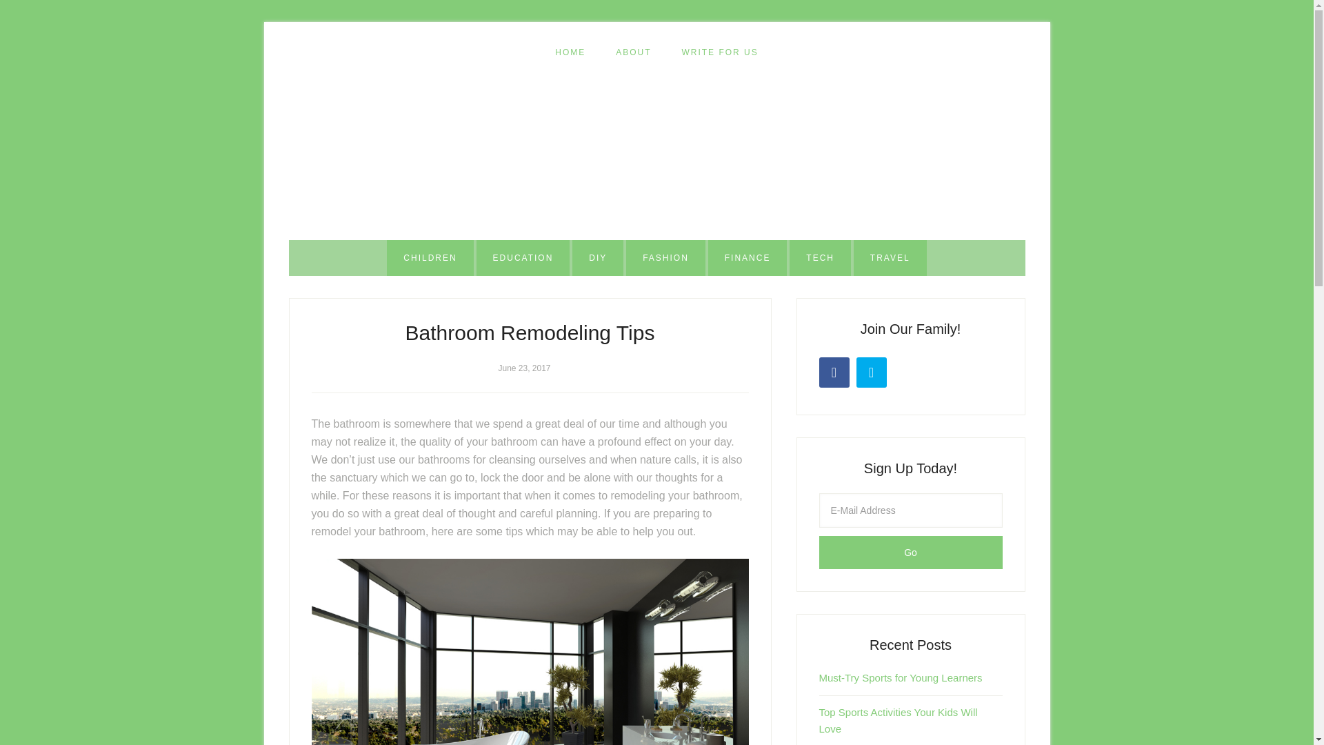 This screenshot has width=1324, height=745. Describe the element at coordinates (570, 52) in the screenshot. I see `HOME` at that location.